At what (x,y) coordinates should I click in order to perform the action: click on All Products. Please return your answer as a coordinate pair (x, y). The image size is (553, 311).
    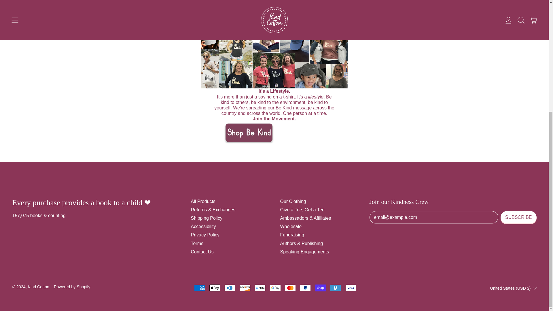
    Looking at the image, I should click on (203, 202).